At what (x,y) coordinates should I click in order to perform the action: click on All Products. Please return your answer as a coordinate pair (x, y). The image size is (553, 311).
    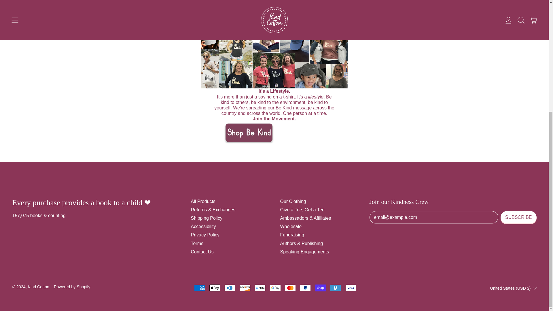
    Looking at the image, I should click on (203, 202).